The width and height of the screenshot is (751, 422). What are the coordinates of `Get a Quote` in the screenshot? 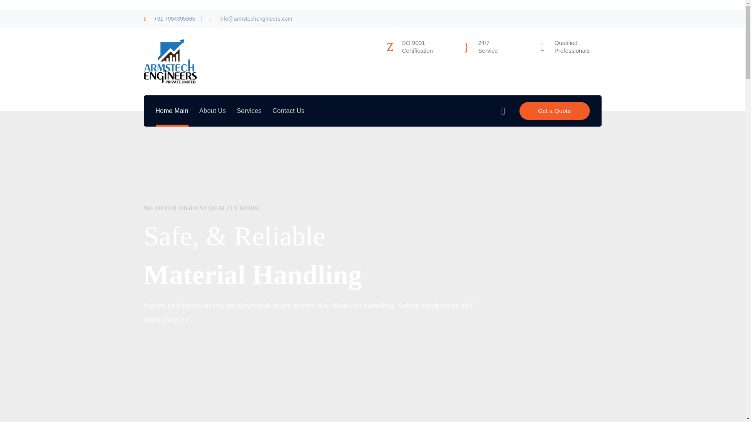 It's located at (555, 111).